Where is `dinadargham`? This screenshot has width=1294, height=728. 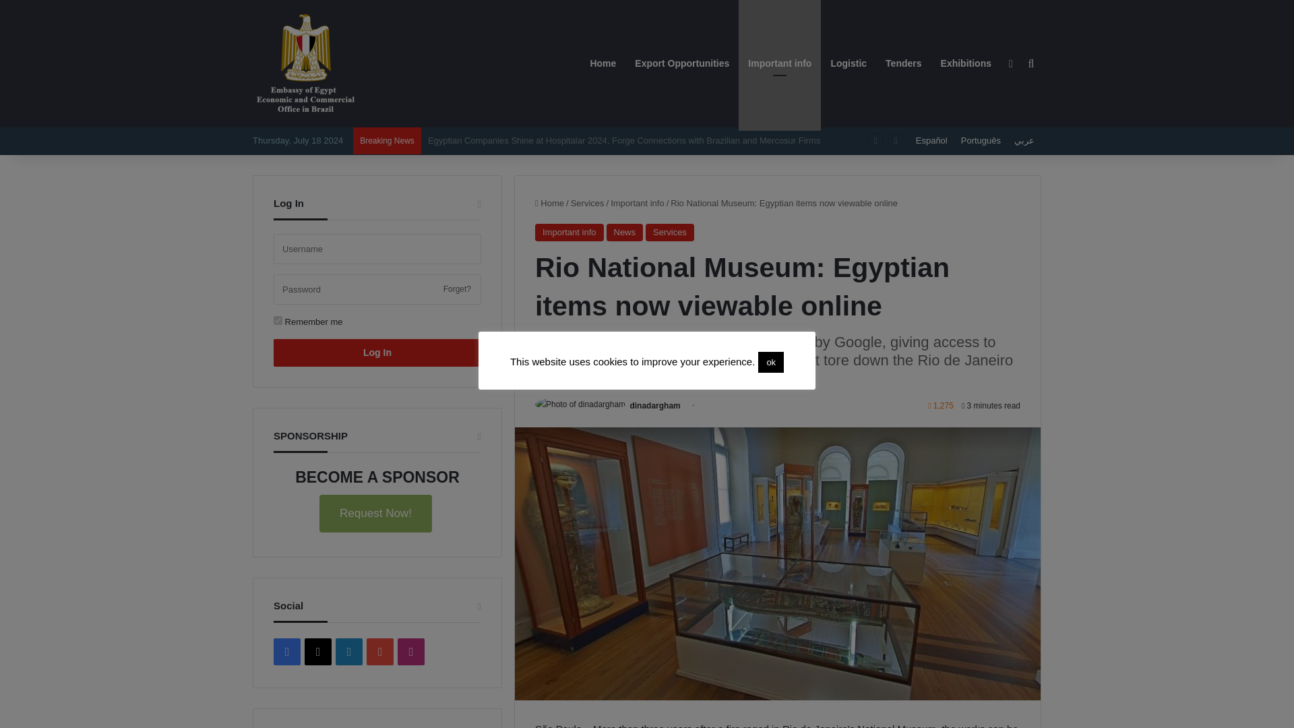 dinadargham is located at coordinates (654, 406).